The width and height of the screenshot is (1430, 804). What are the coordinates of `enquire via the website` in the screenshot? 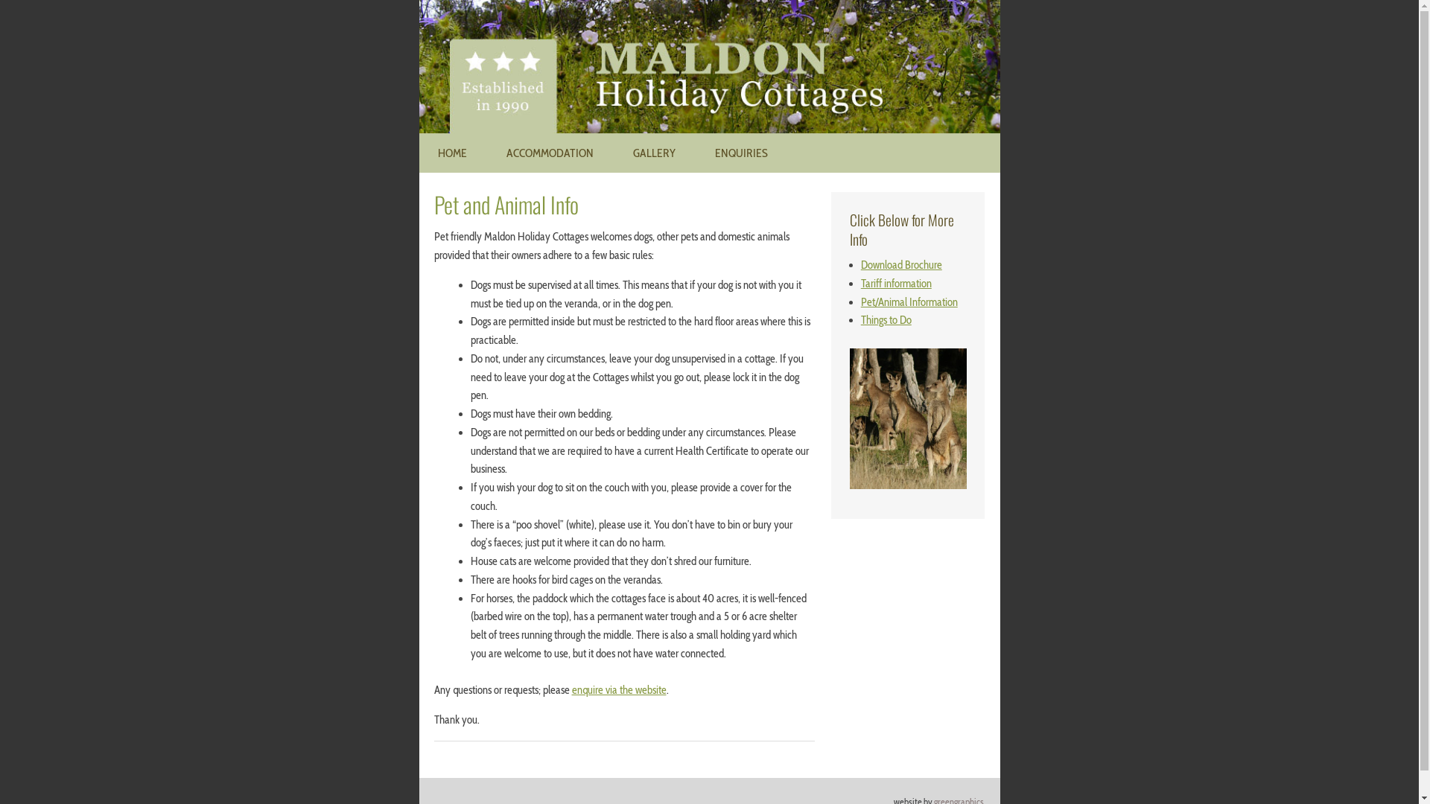 It's located at (620, 690).